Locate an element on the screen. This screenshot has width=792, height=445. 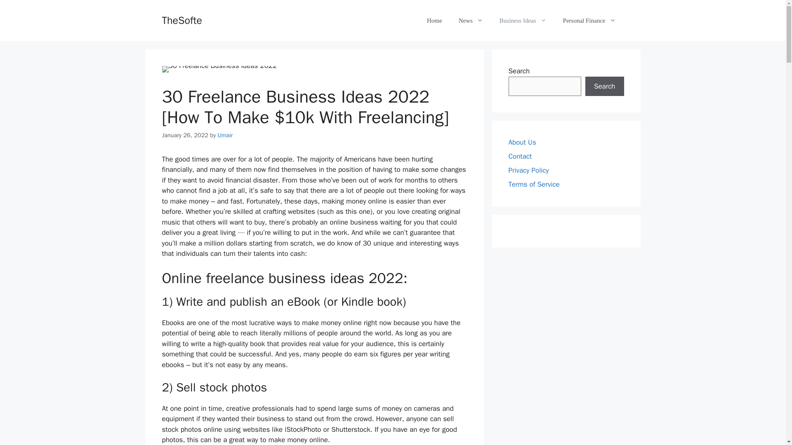
Personal Finance is located at coordinates (589, 21).